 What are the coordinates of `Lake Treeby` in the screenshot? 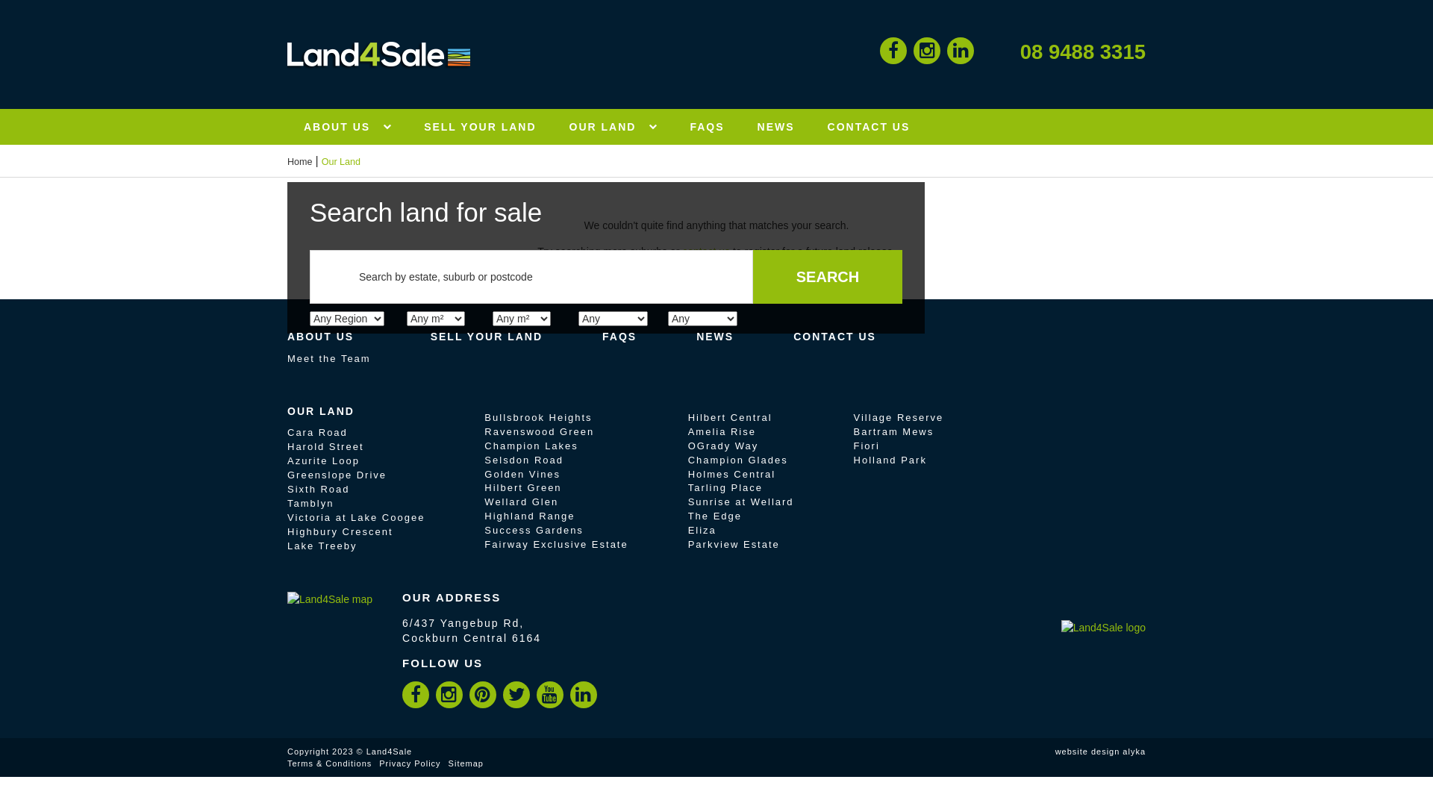 It's located at (322, 546).